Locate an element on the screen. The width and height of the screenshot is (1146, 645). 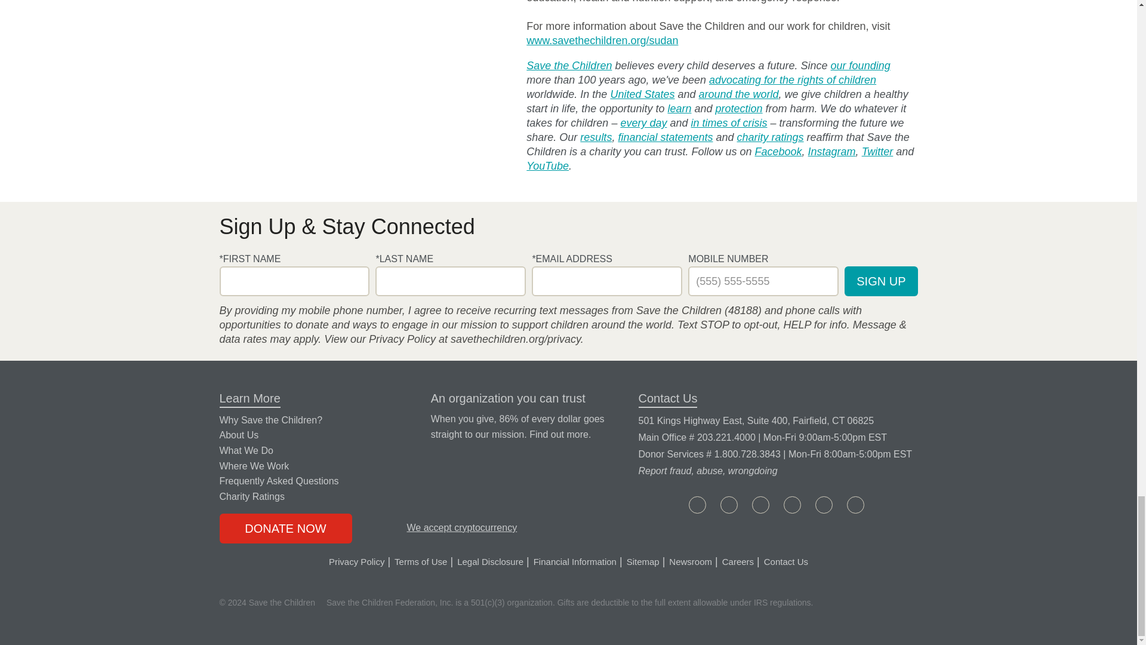
pie-chart is located at coordinates (402, 416).